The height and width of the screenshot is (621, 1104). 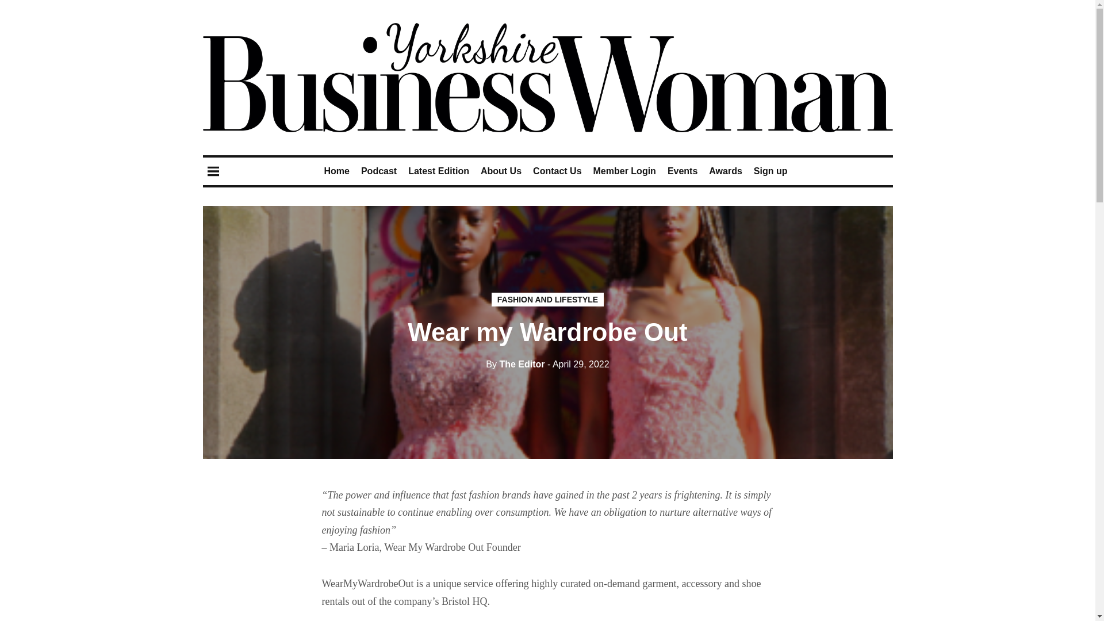 What do you see at coordinates (770, 171) in the screenshot?
I see `Sign up` at bounding box center [770, 171].